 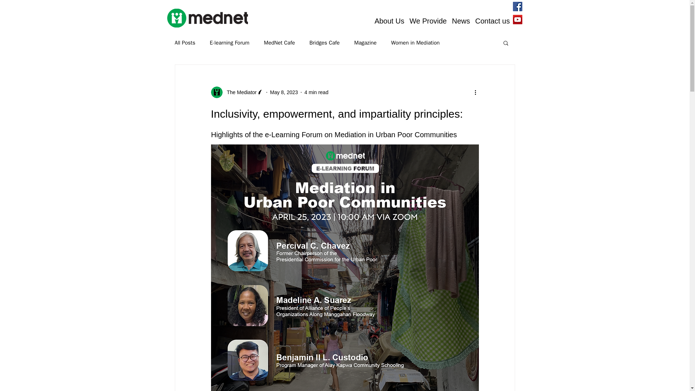 I want to click on E-learning Forum, so click(x=229, y=43).